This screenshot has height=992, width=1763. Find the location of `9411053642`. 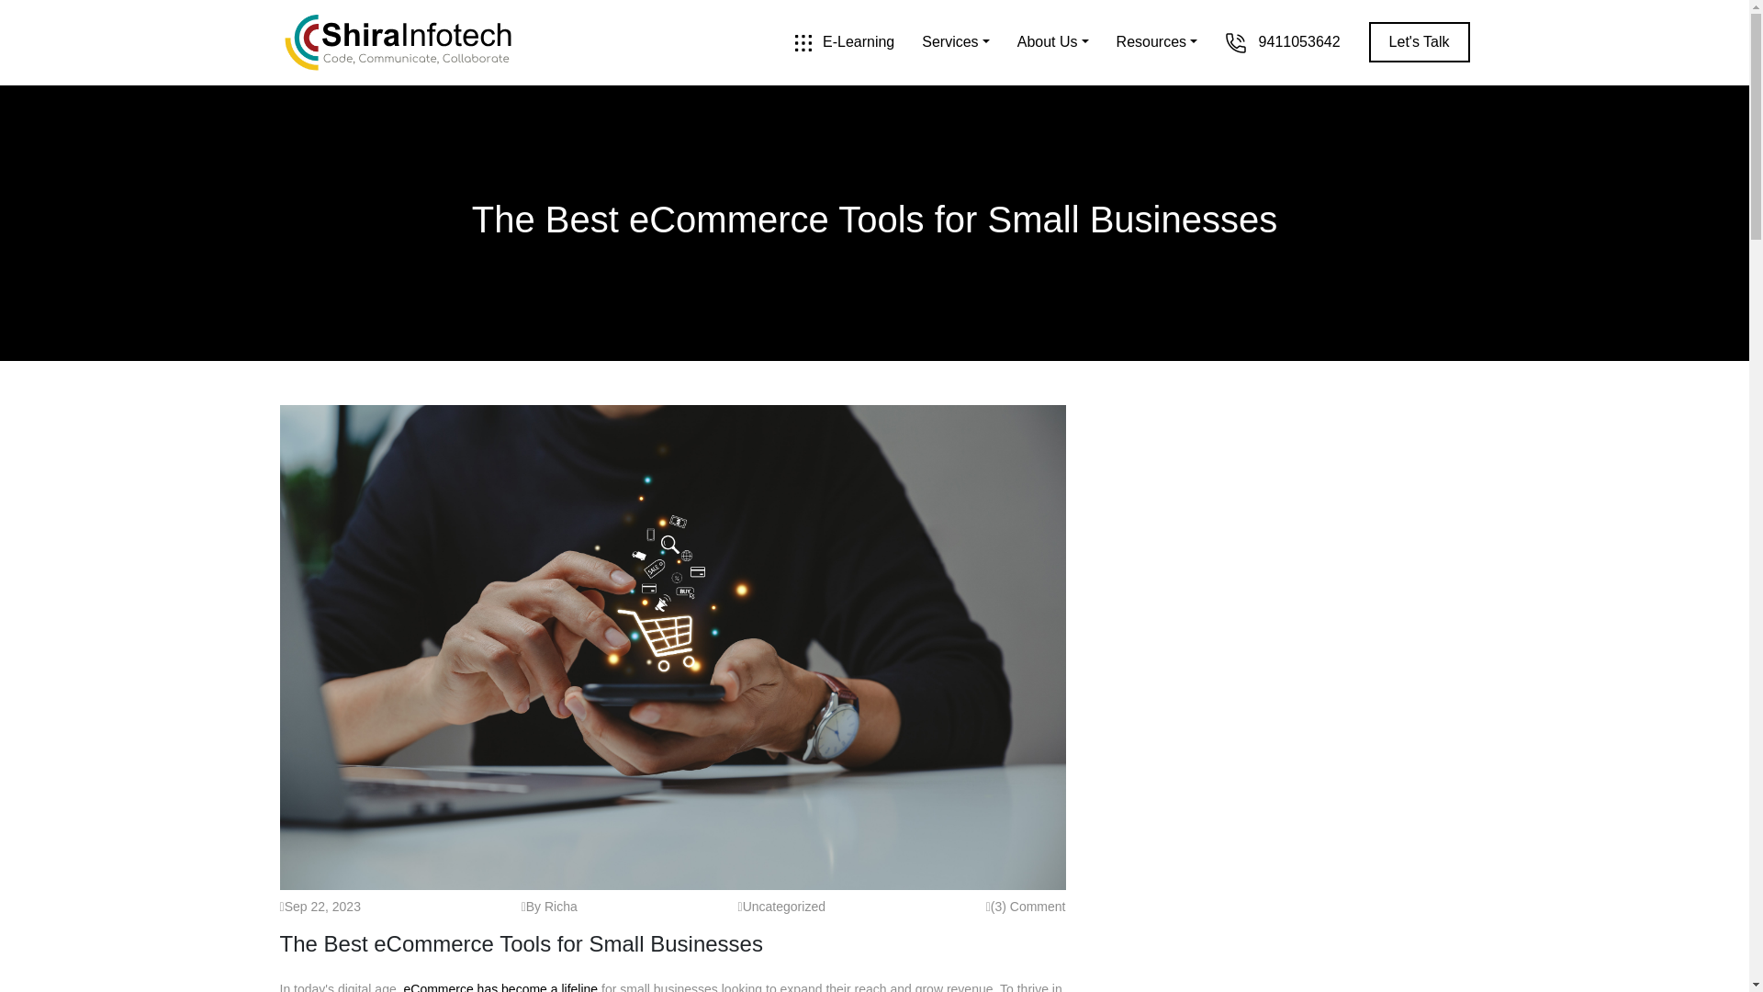

9411053642 is located at coordinates (1282, 42).